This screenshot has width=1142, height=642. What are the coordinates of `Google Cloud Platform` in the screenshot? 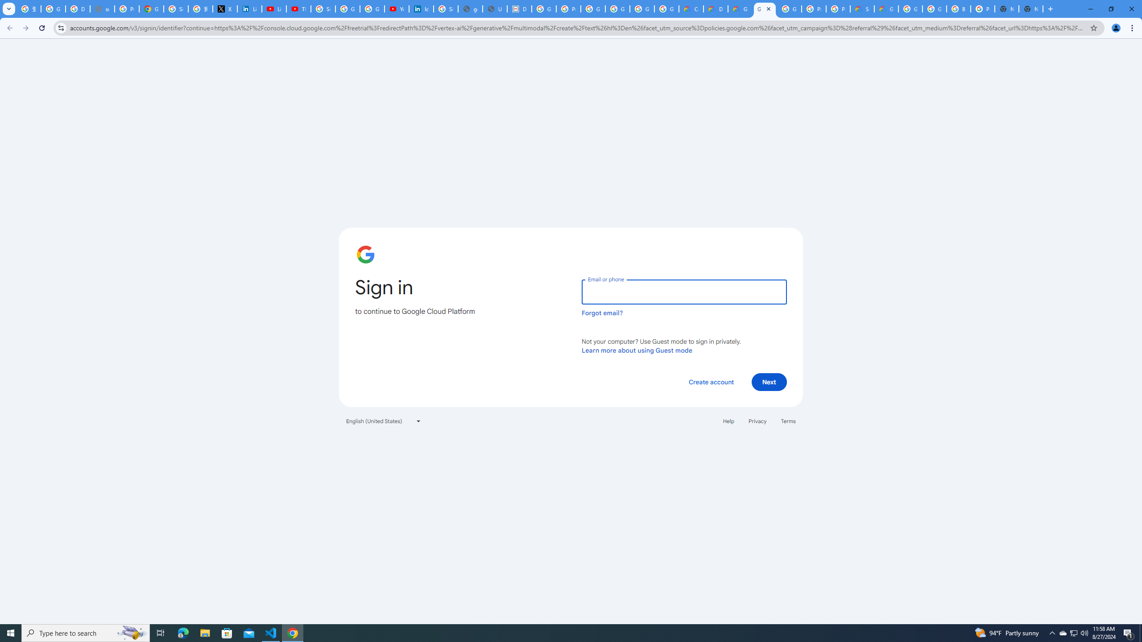 It's located at (789, 9).